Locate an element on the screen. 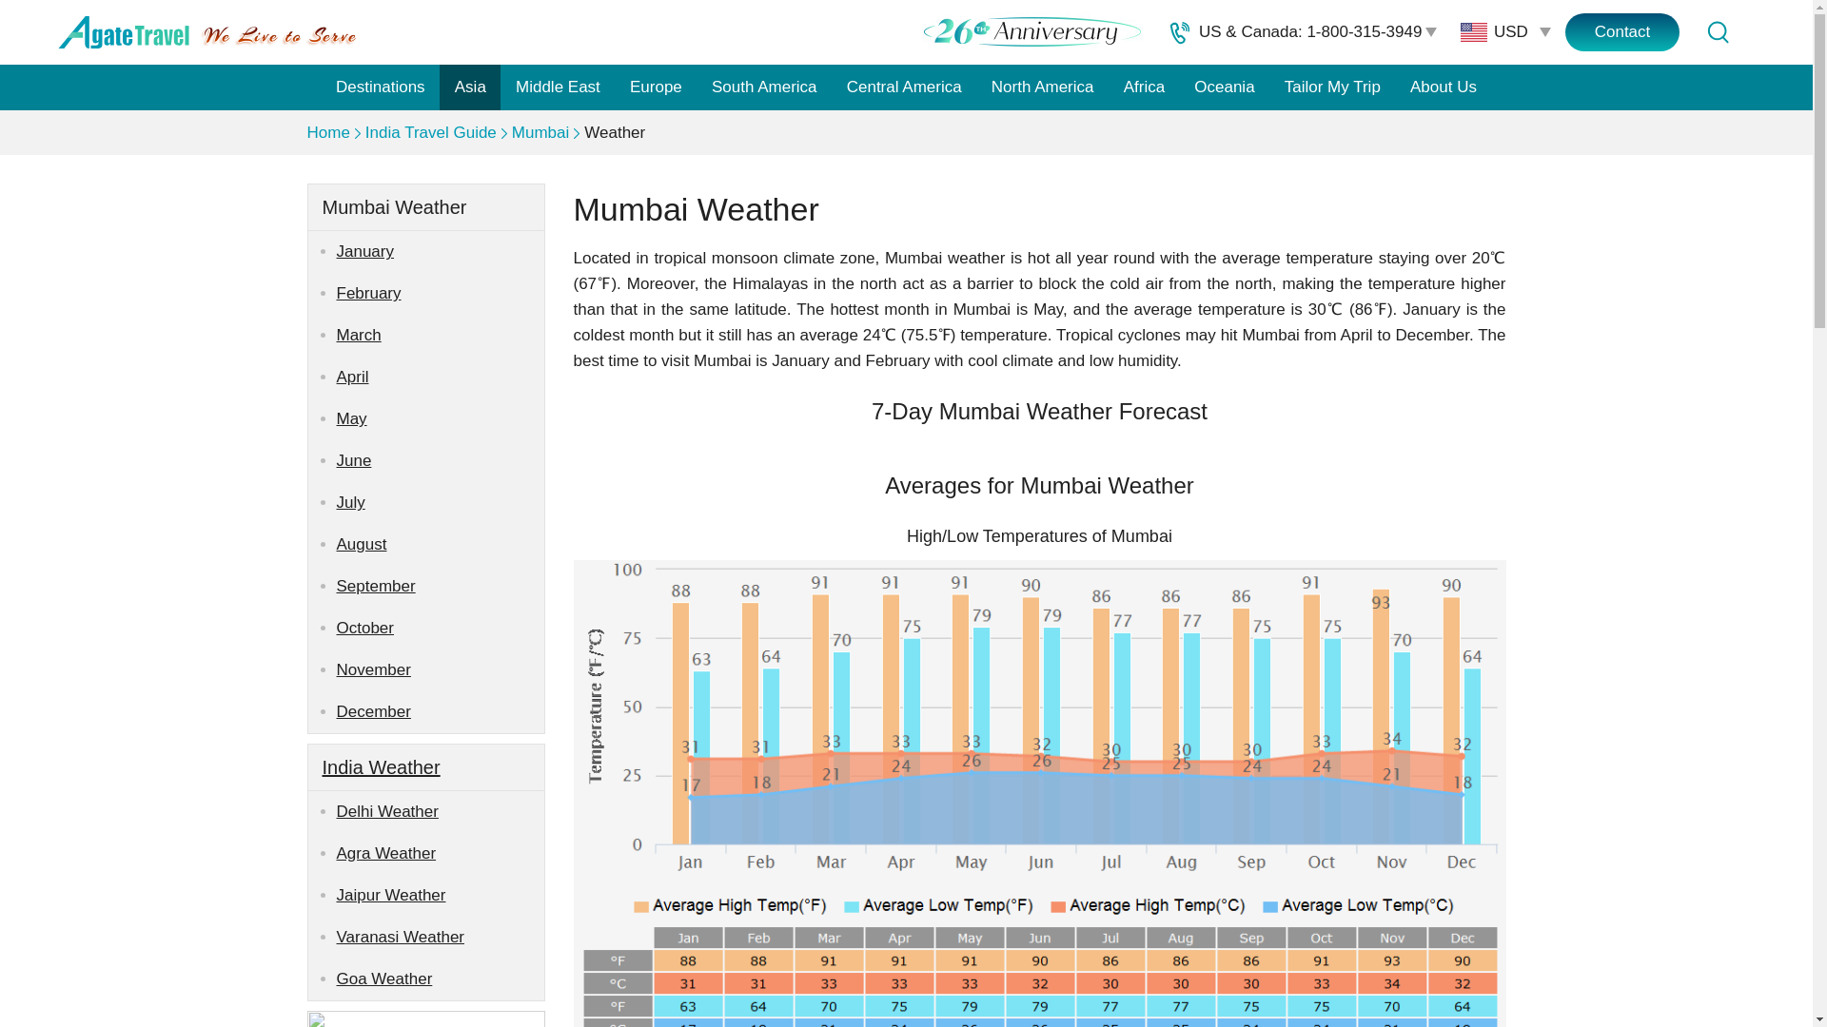  Goa Weather is located at coordinates (440, 979).